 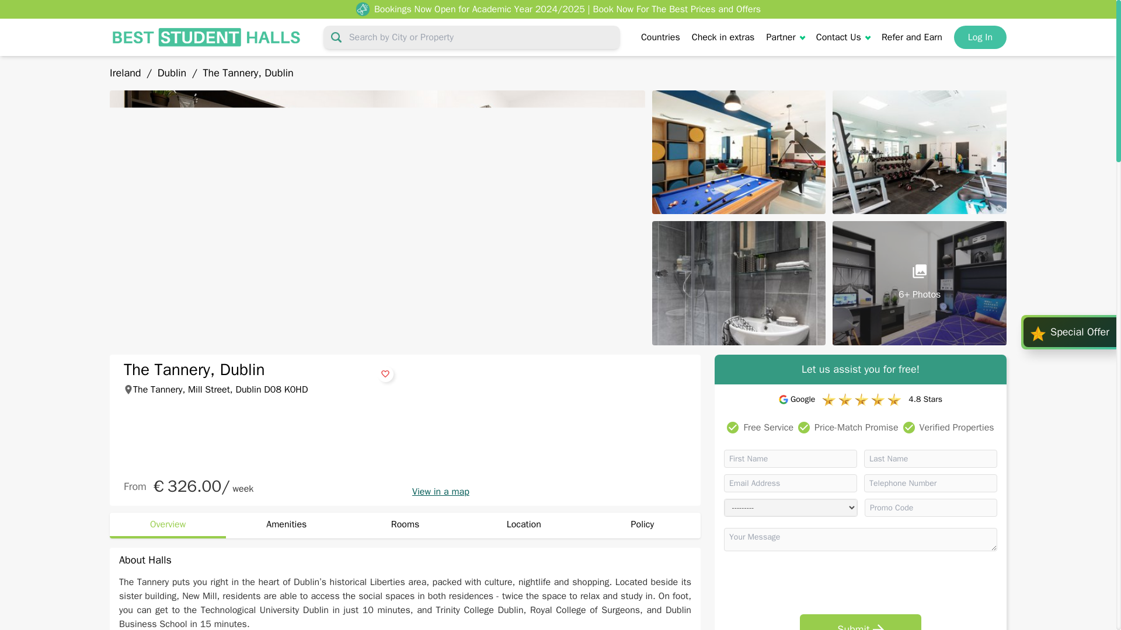 I want to click on Contact Us, so click(x=843, y=37).